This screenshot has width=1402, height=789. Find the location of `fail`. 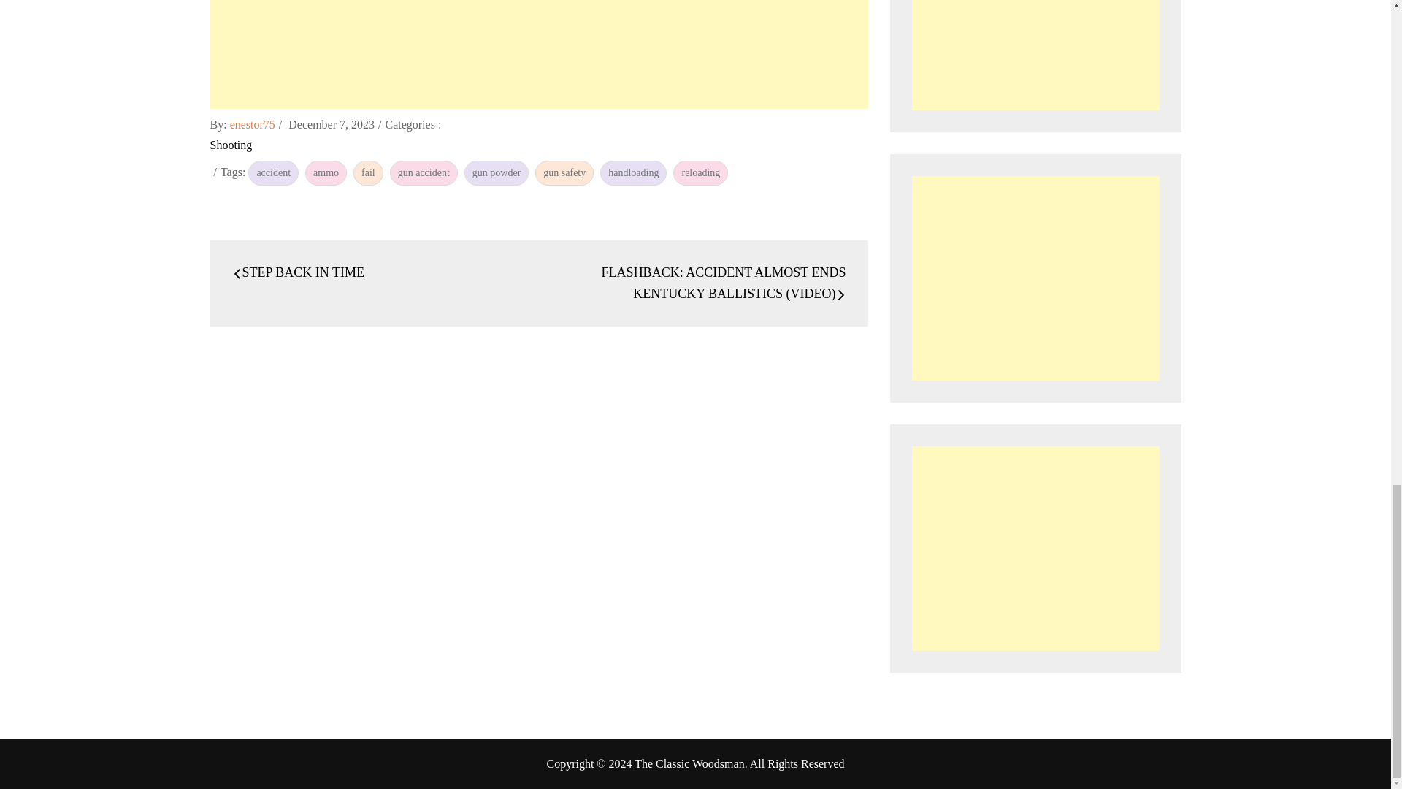

fail is located at coordinates (368, 172).